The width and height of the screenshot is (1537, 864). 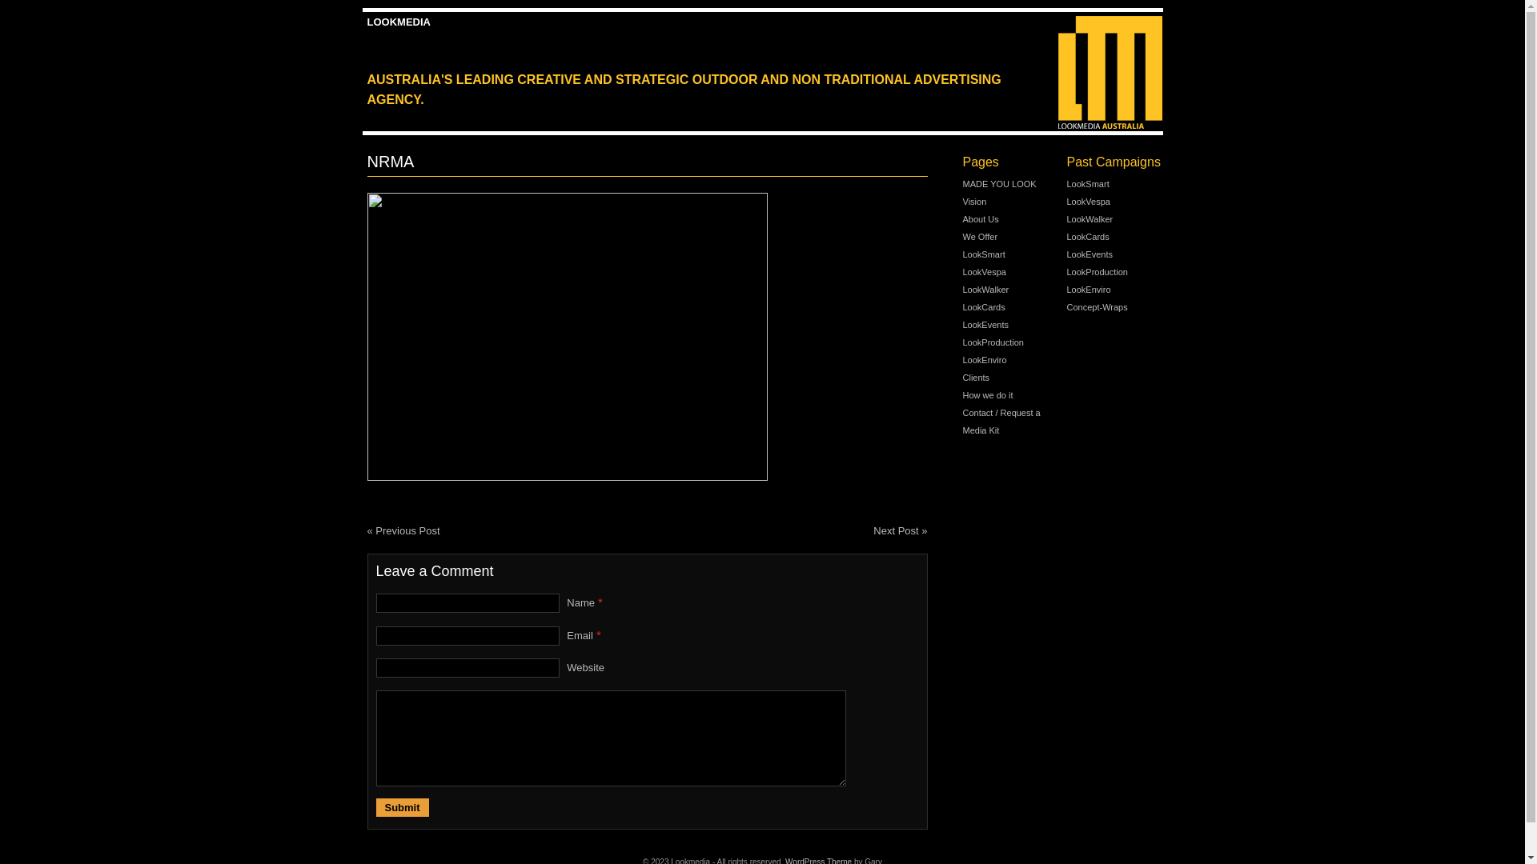 What do you see at coordinates (1088, 202) in the screenshot?
I see `LookVespa` at bounding box center [1088, 202].